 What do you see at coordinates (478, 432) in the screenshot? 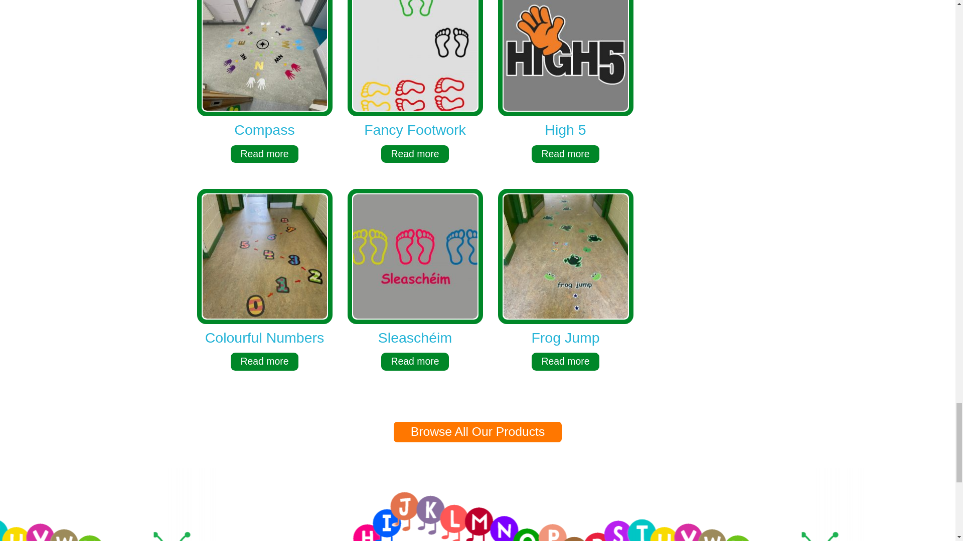
I see `Browse All Our Products` at bounding box center [478, 432].